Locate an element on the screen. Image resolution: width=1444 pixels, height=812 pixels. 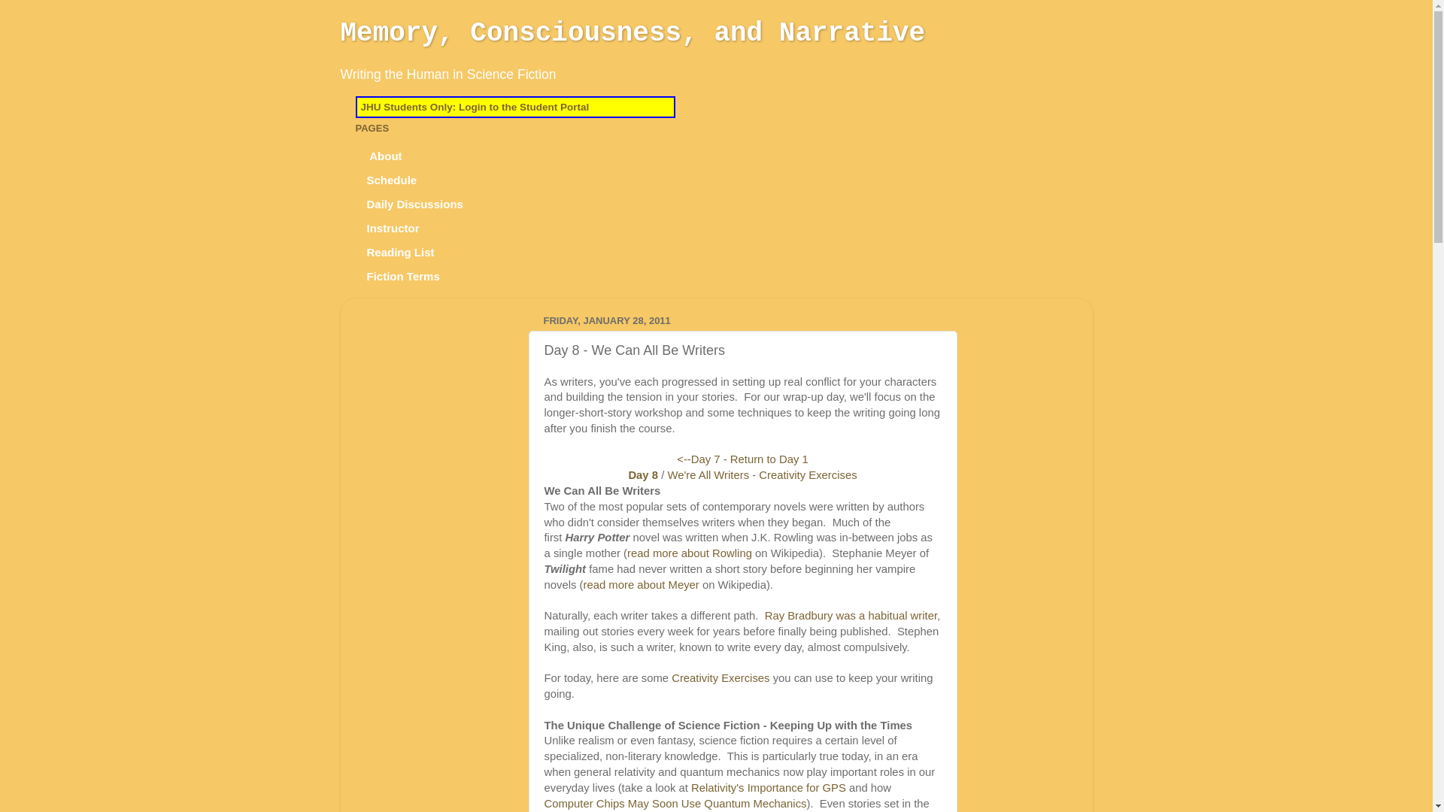
JHU Students Only: Login to the Student Portal is located at coordinates (475, 107).